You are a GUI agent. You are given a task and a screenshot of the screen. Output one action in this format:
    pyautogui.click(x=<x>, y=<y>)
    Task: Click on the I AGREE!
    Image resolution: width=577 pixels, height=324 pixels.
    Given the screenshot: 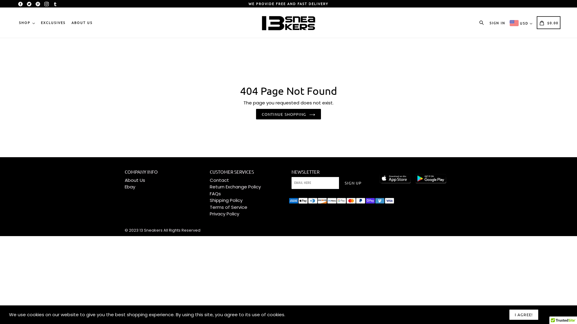 What is the action you would take?
    pyautogui.click(x=524, y=315)
    